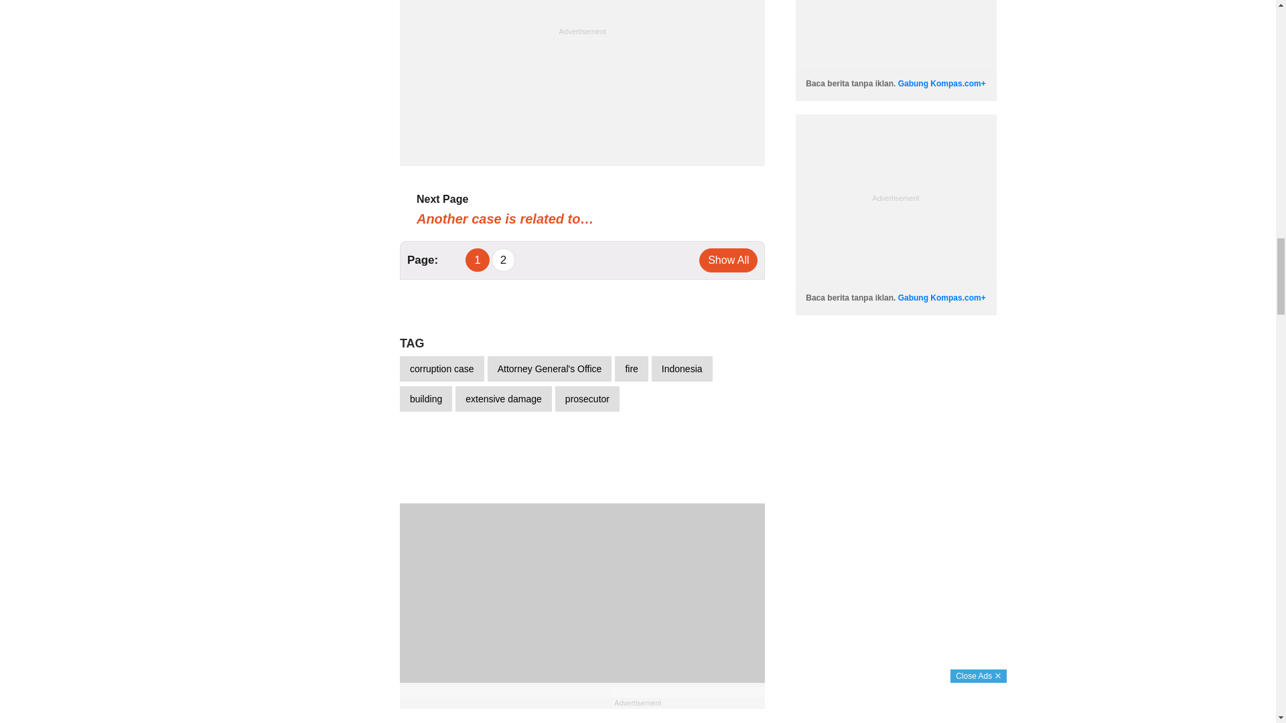  Describe the element at coordinates (549, 369) in the screenshot. I see `Attorney General's Office` at that location.